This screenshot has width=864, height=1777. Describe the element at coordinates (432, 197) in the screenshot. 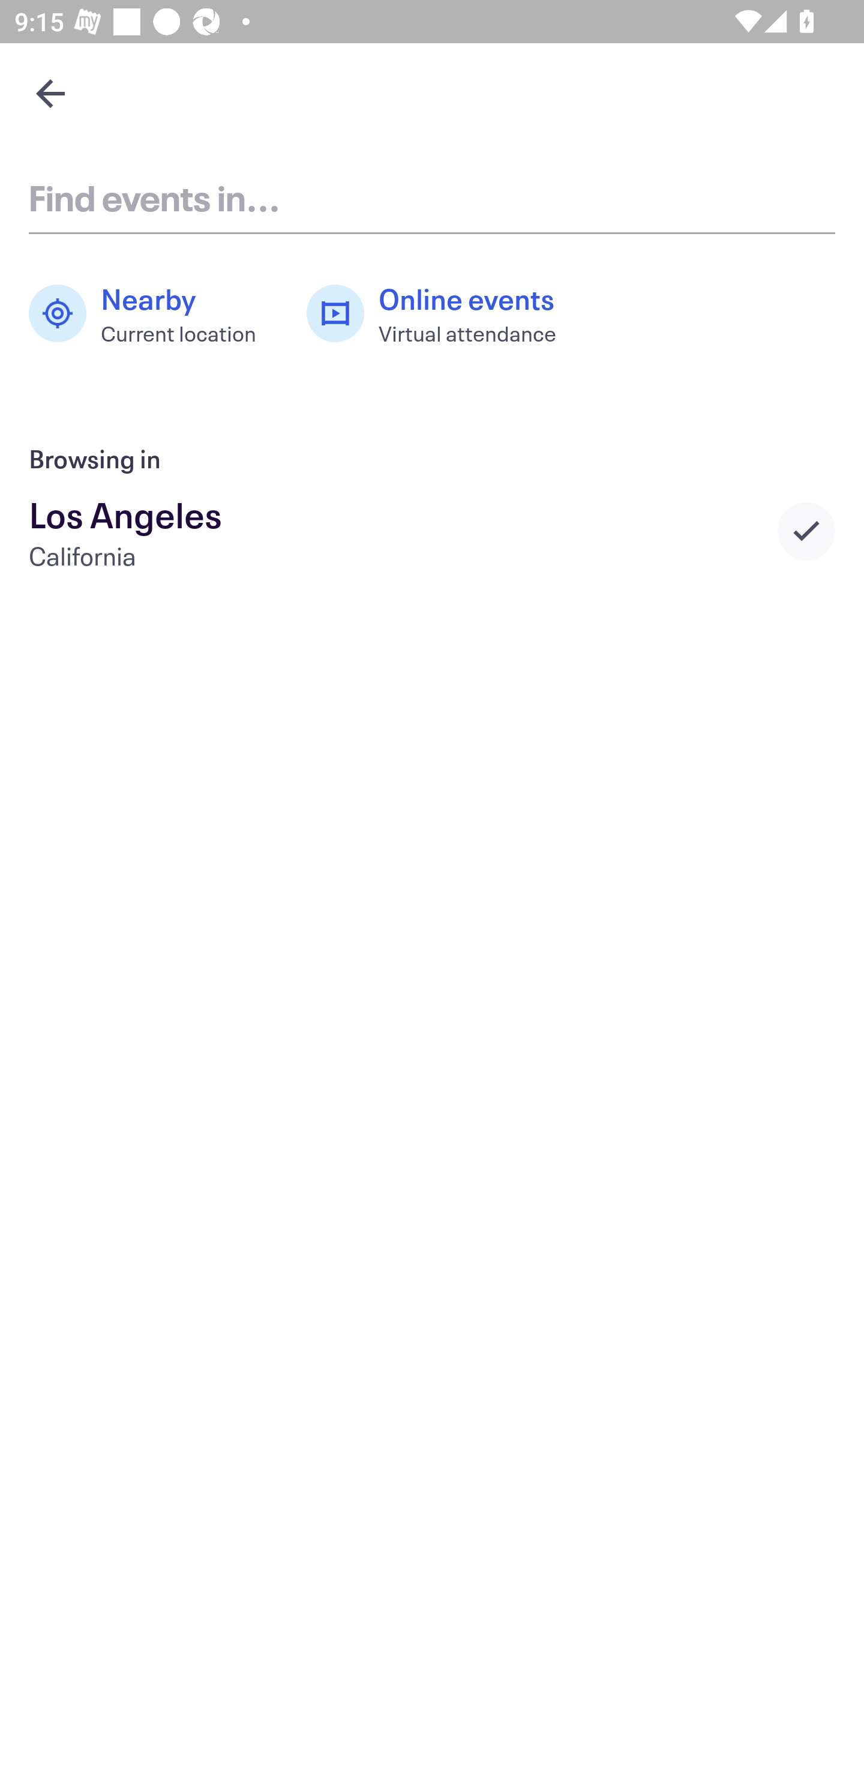

I see `Find events in...` at that location.